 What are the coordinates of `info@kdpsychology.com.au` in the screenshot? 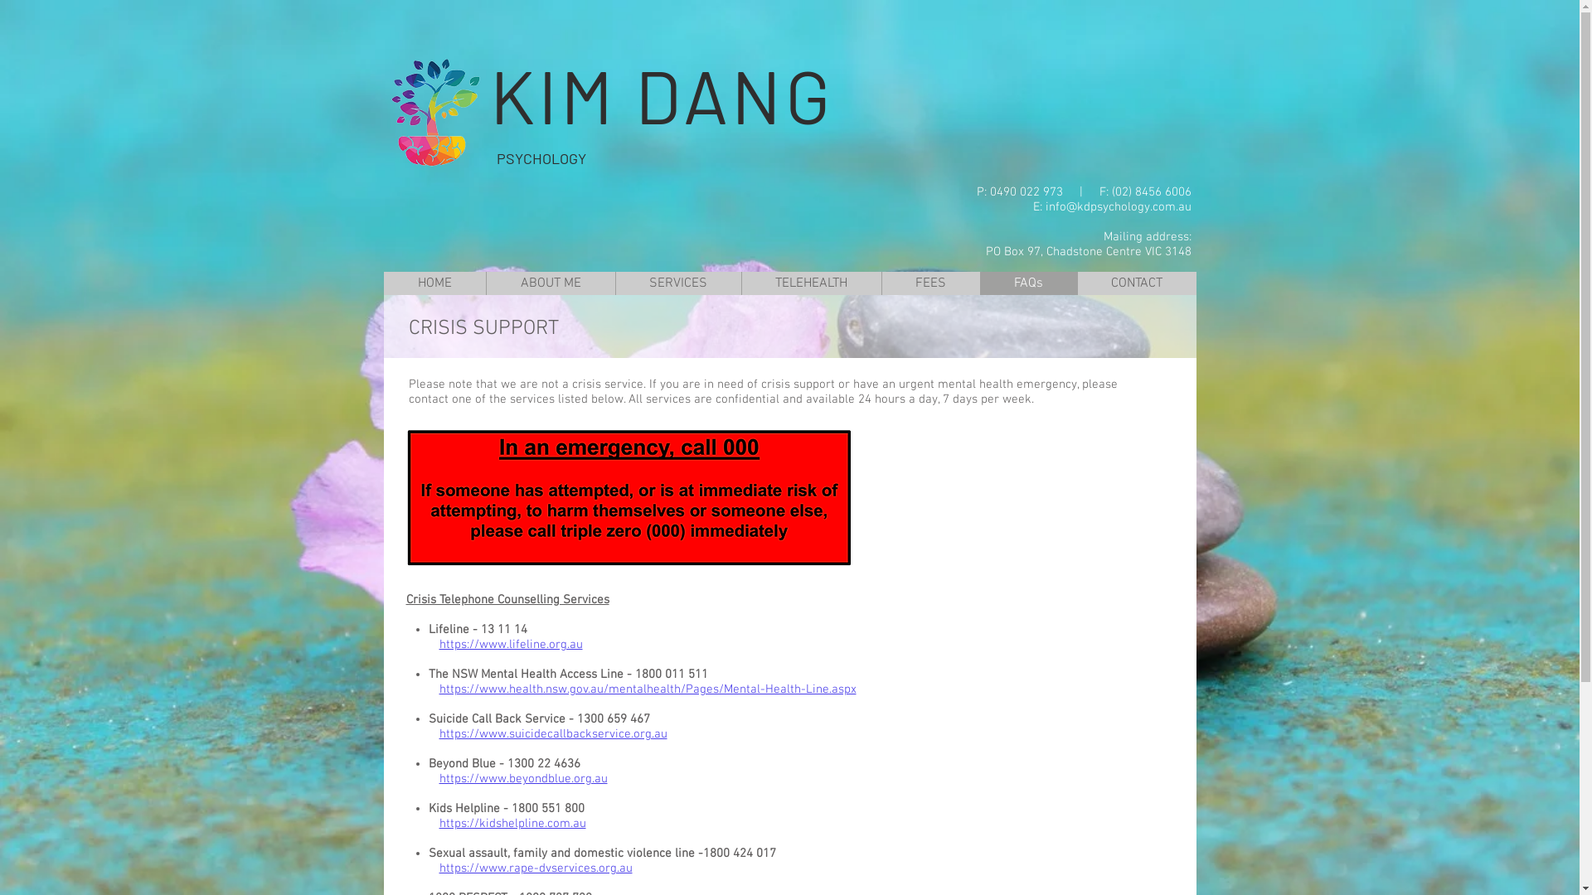 It's located at (1118, 207).